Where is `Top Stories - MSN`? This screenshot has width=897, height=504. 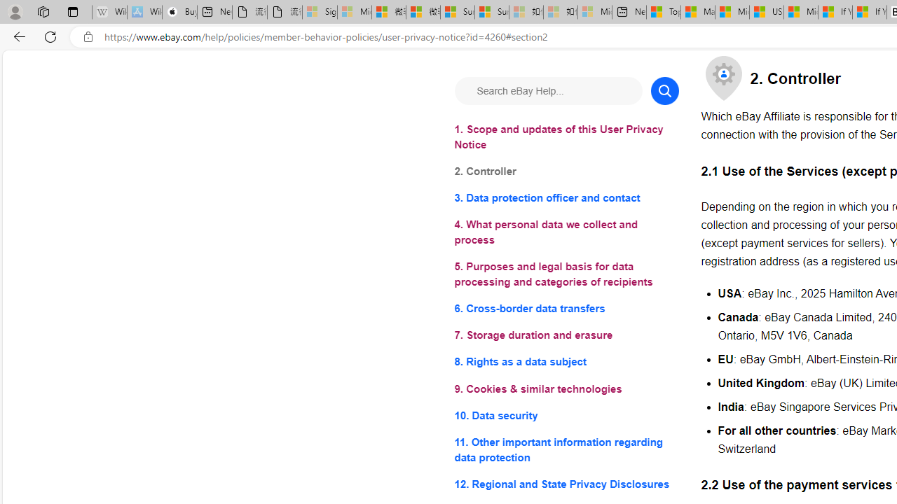 Top Stories - MSN is located at coordinates (663, 13).